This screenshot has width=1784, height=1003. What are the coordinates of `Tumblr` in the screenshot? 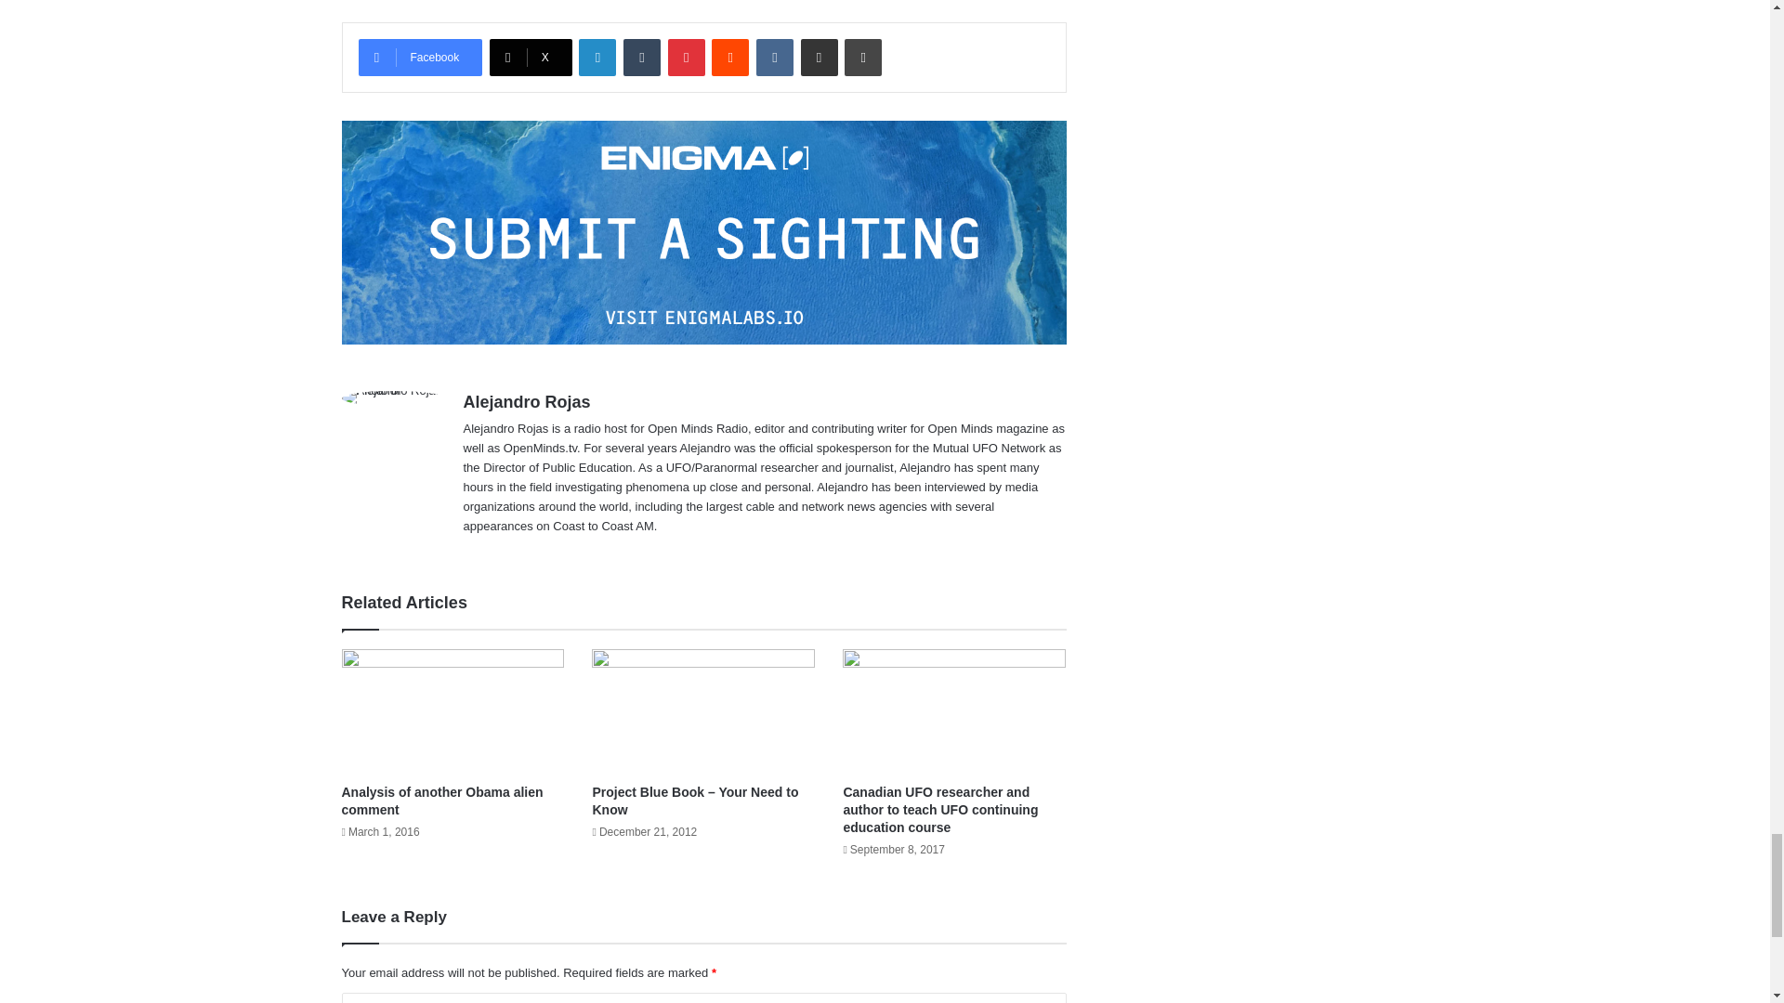 It's located at (641, 58).